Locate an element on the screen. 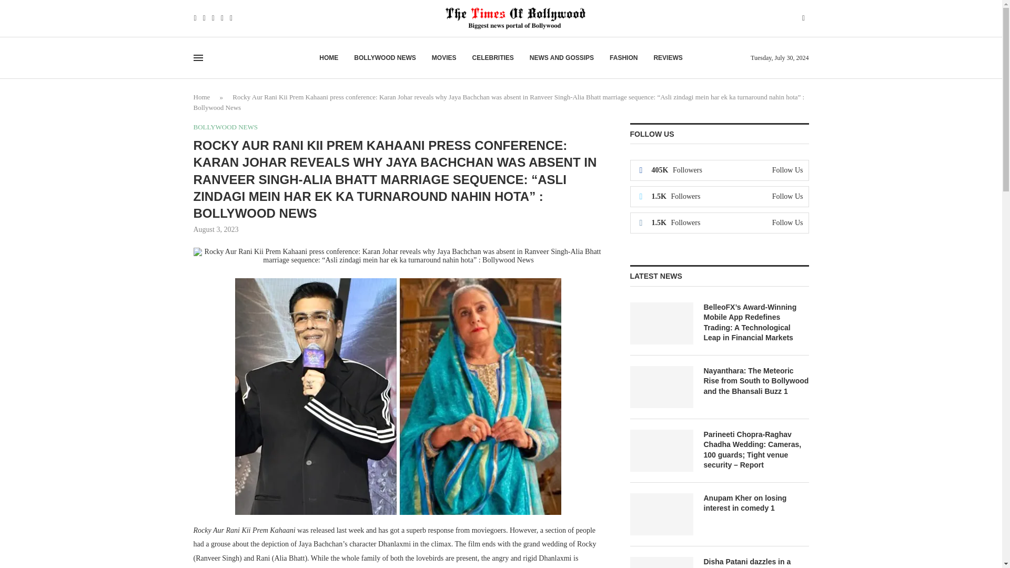 The height and width of the screenshot is (568, 1010). REVIEWS is located at coordinates (668, 58).